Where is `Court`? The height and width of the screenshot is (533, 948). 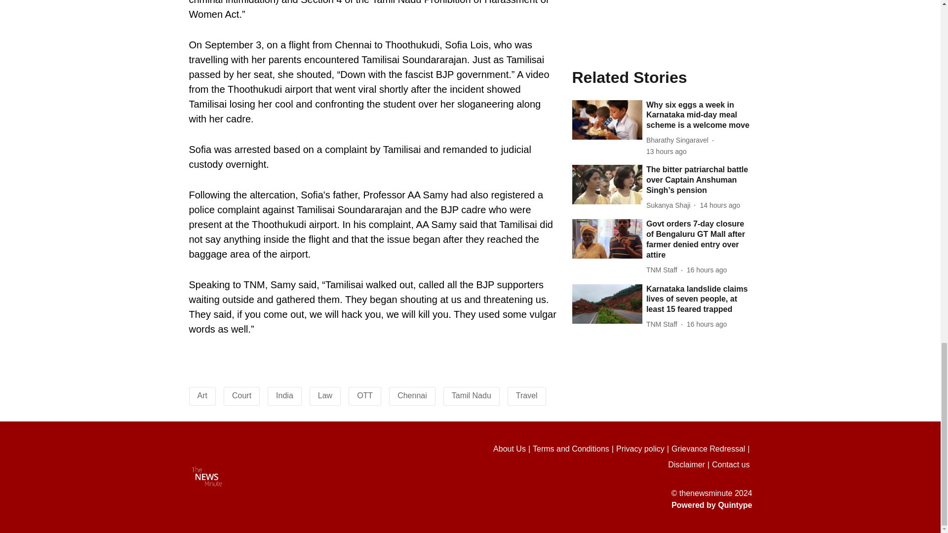 Court is located at coordinates (241, 395).